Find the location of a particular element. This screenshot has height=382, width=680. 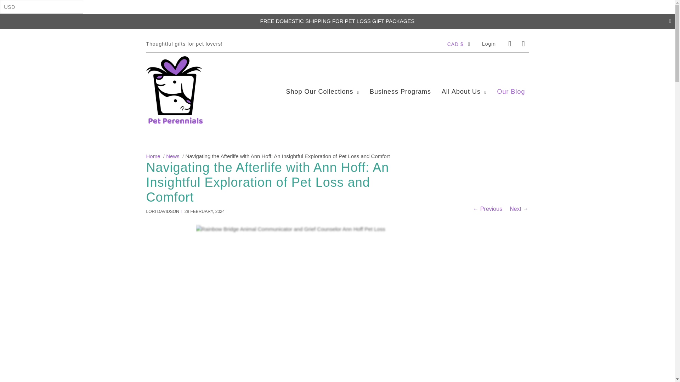

AUD is located at coordinates (464, 140).